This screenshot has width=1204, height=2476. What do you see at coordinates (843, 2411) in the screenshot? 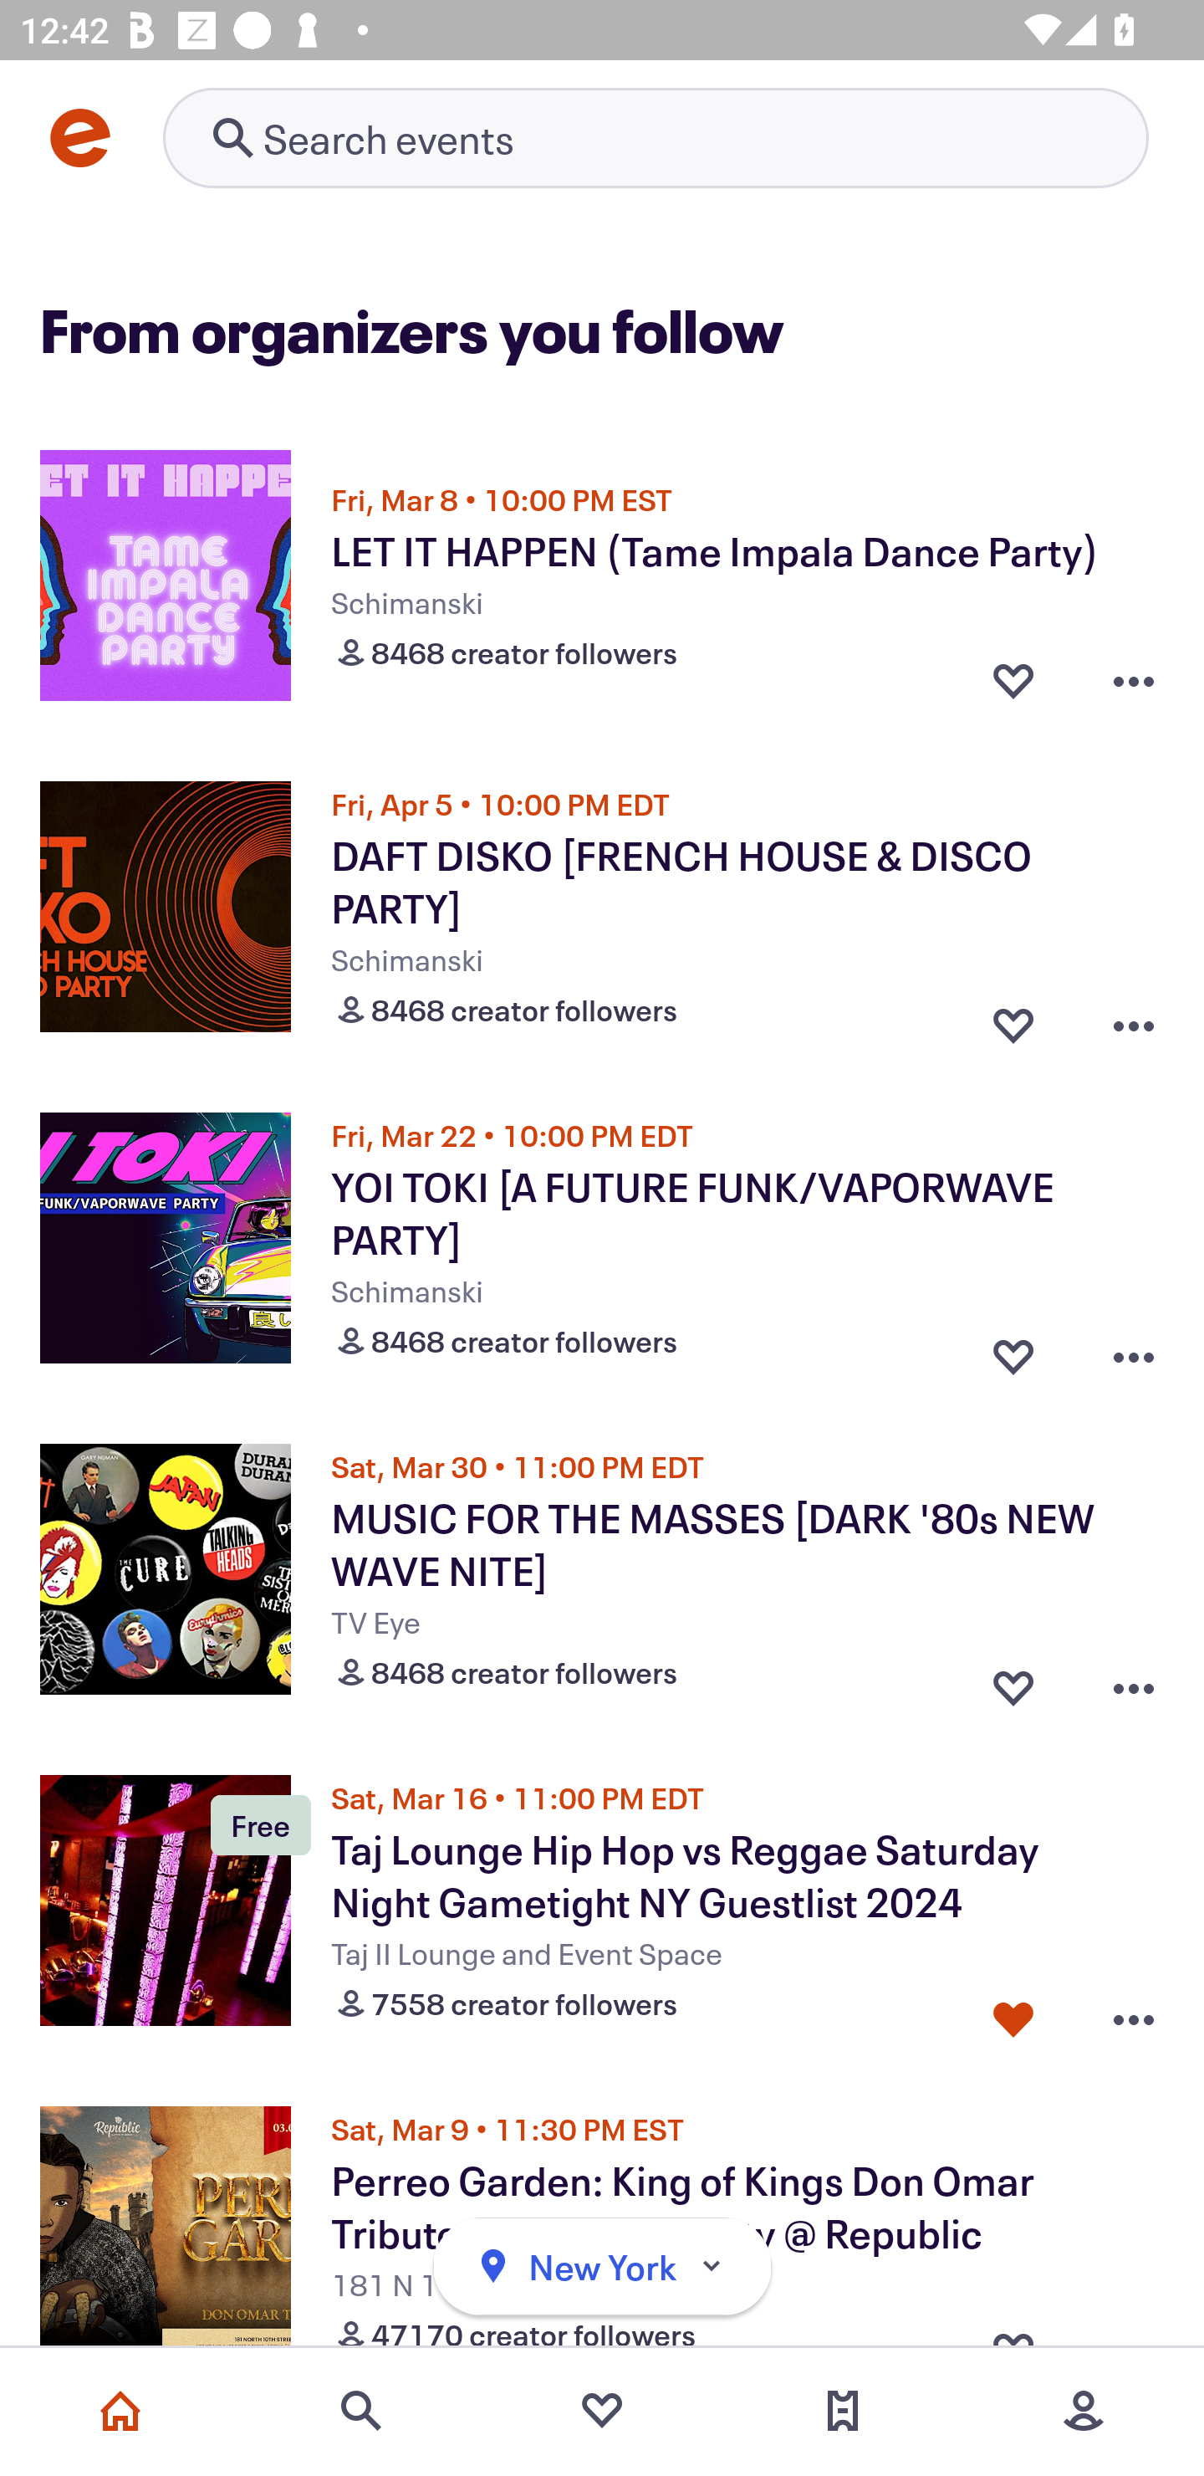
I see `Tickets` at bounding box center [843, 2411].